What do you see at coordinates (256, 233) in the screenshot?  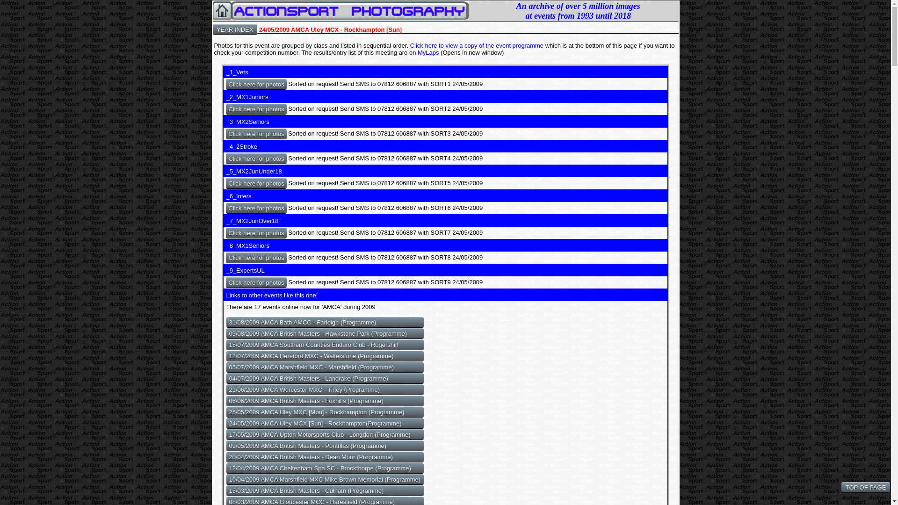 I see `Click here for photos` at bounding box center [256, 233].